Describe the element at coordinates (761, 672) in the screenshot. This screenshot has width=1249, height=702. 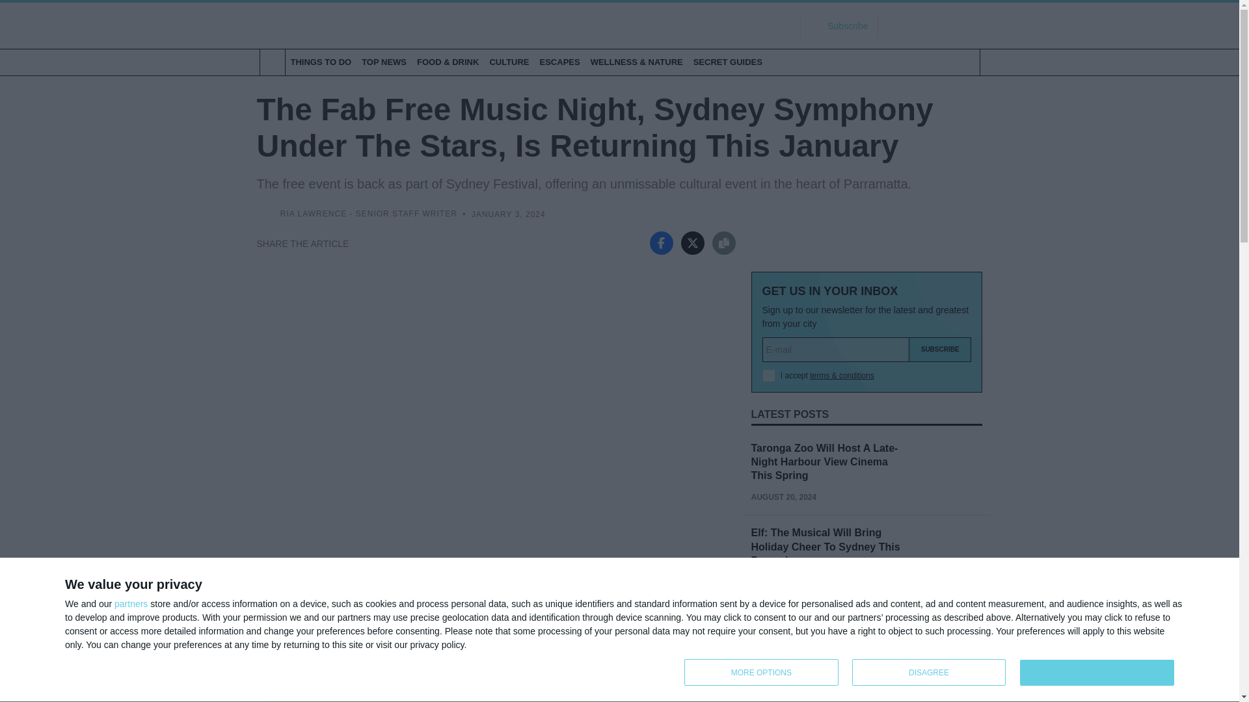
I see `MORE OPTIONS` at that location.